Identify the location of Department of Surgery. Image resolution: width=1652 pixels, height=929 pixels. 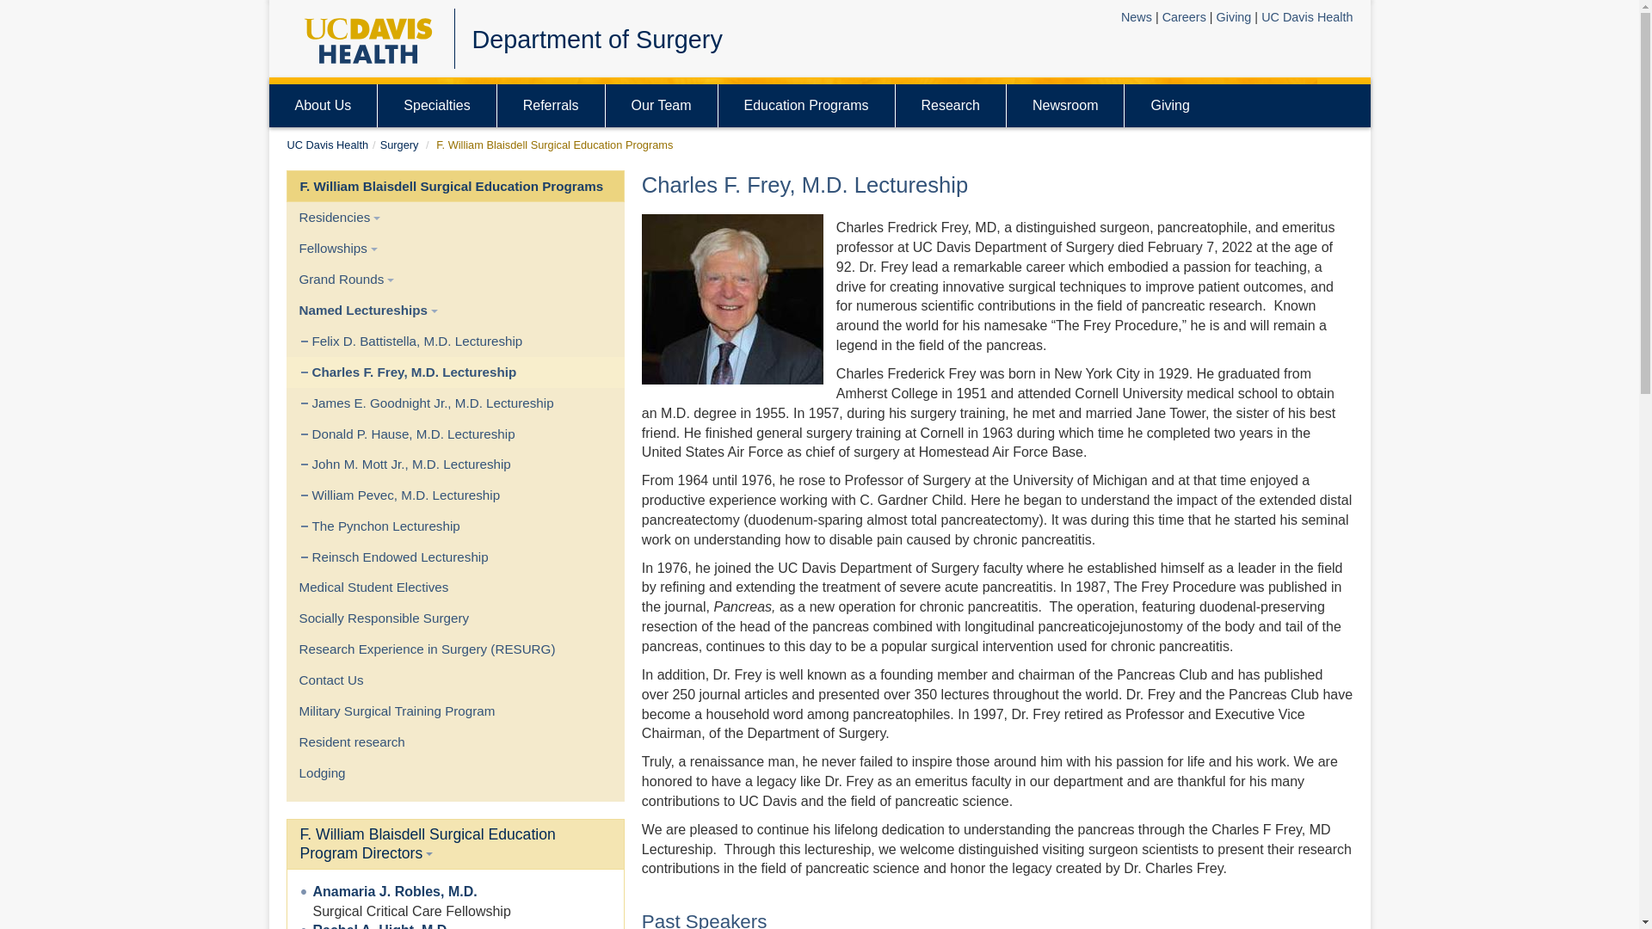
(596, 40).